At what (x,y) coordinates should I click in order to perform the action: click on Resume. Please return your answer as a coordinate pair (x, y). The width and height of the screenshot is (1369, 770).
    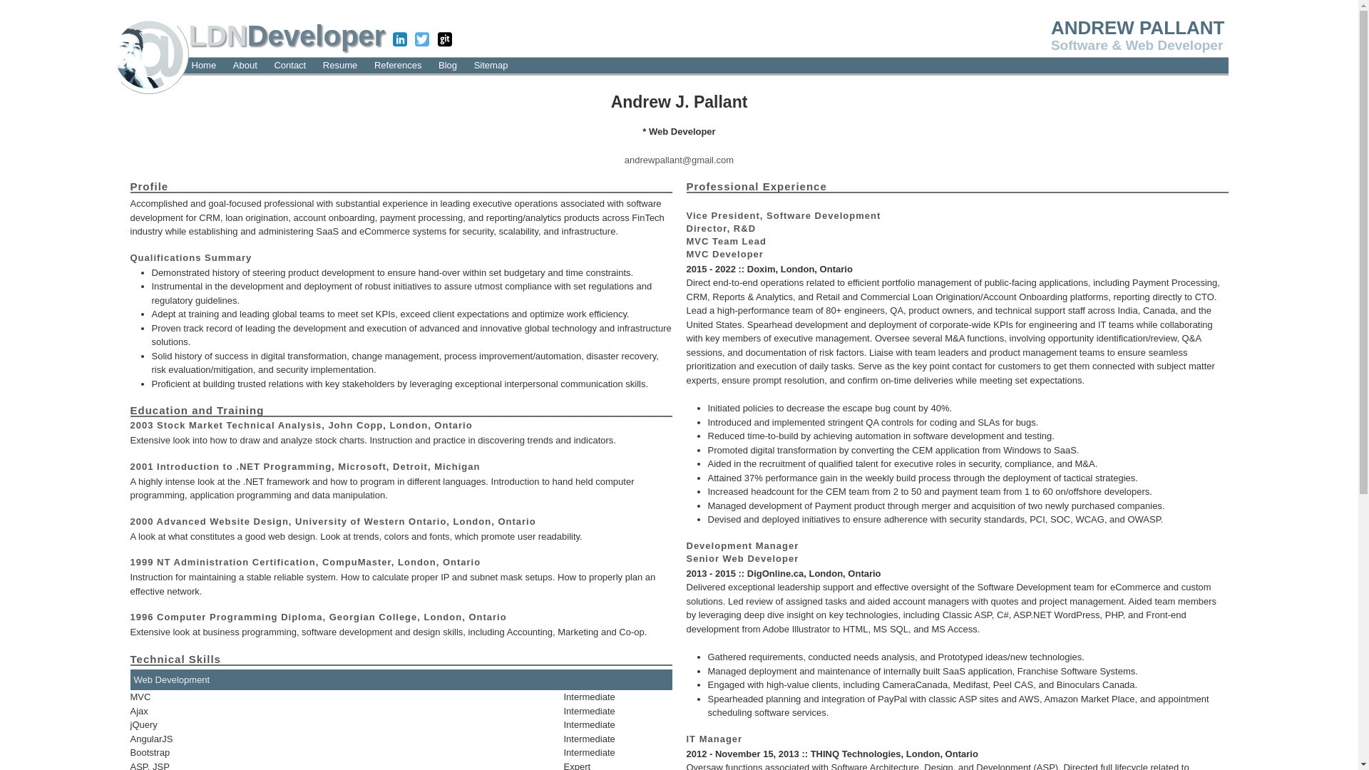
    Looking at the image, I should click on (339, 66).